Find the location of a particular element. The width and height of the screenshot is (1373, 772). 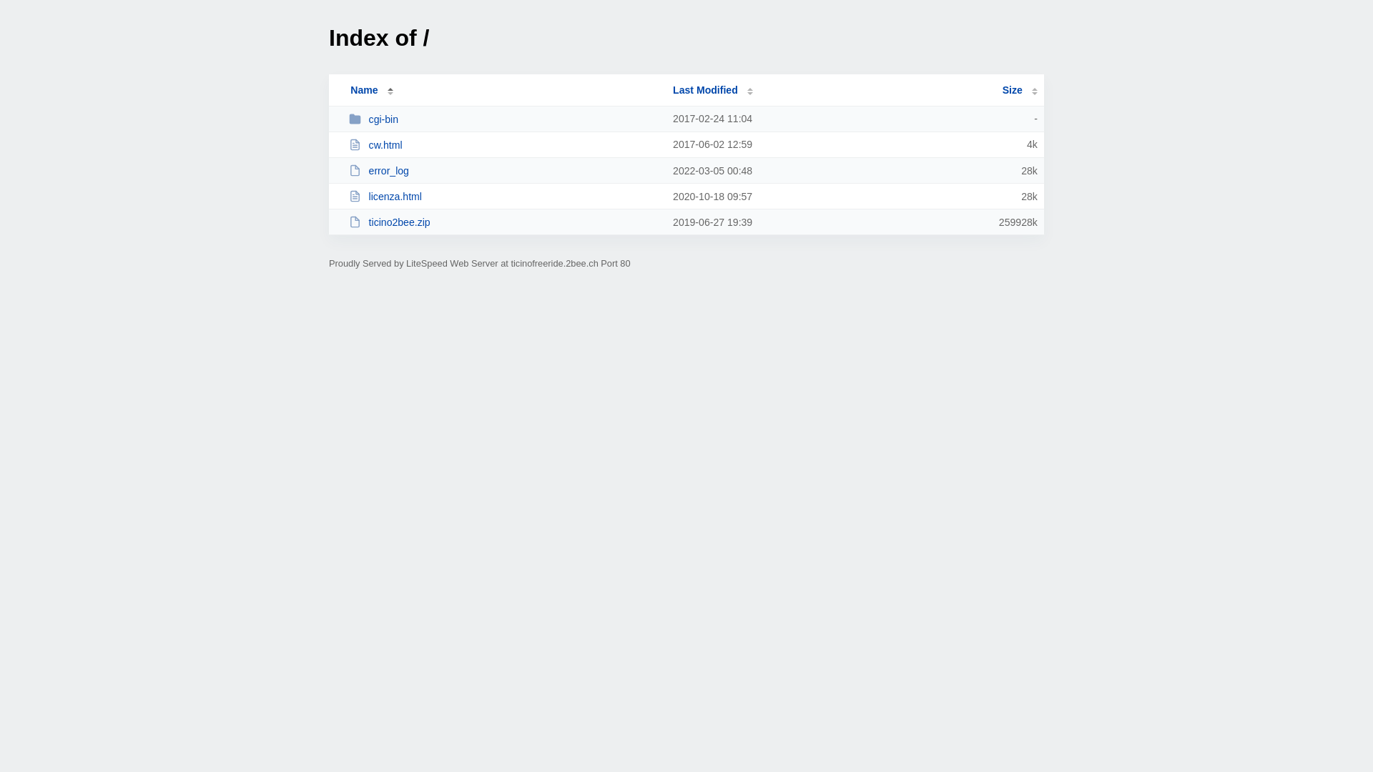

Name is located at coordinates (364, 90).